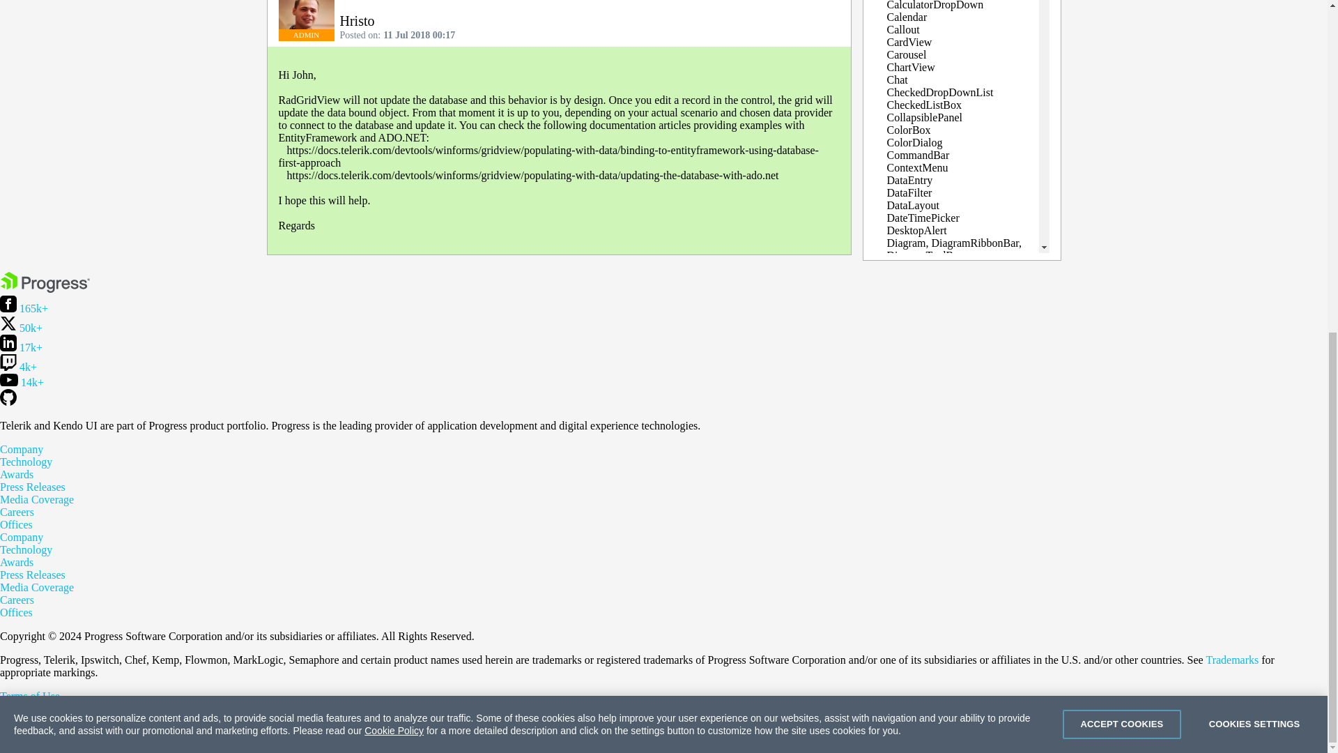  What do you see at coordinates (18, 367) in the screenshot?
I see `Twitch` at bounding box center [18, 367].